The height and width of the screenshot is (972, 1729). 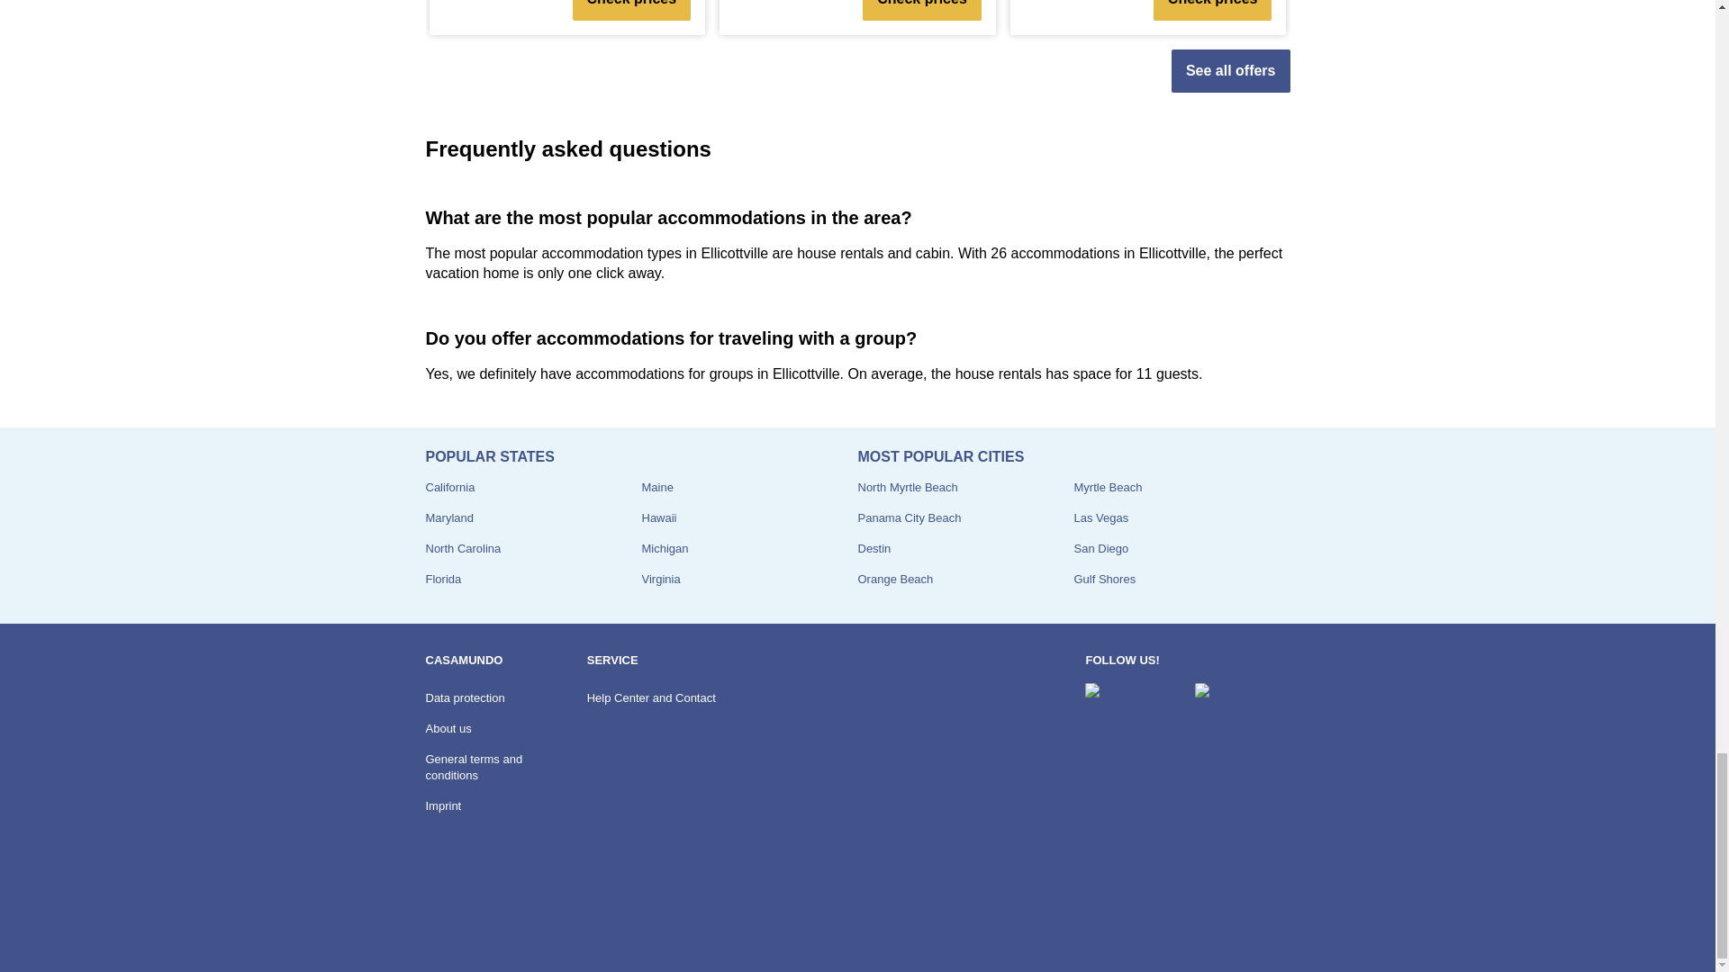 What do you see at coordinates (1242, 699) in the screenshot?
I see `Casamundo on Instagram` at bounding box center [1242, 699].